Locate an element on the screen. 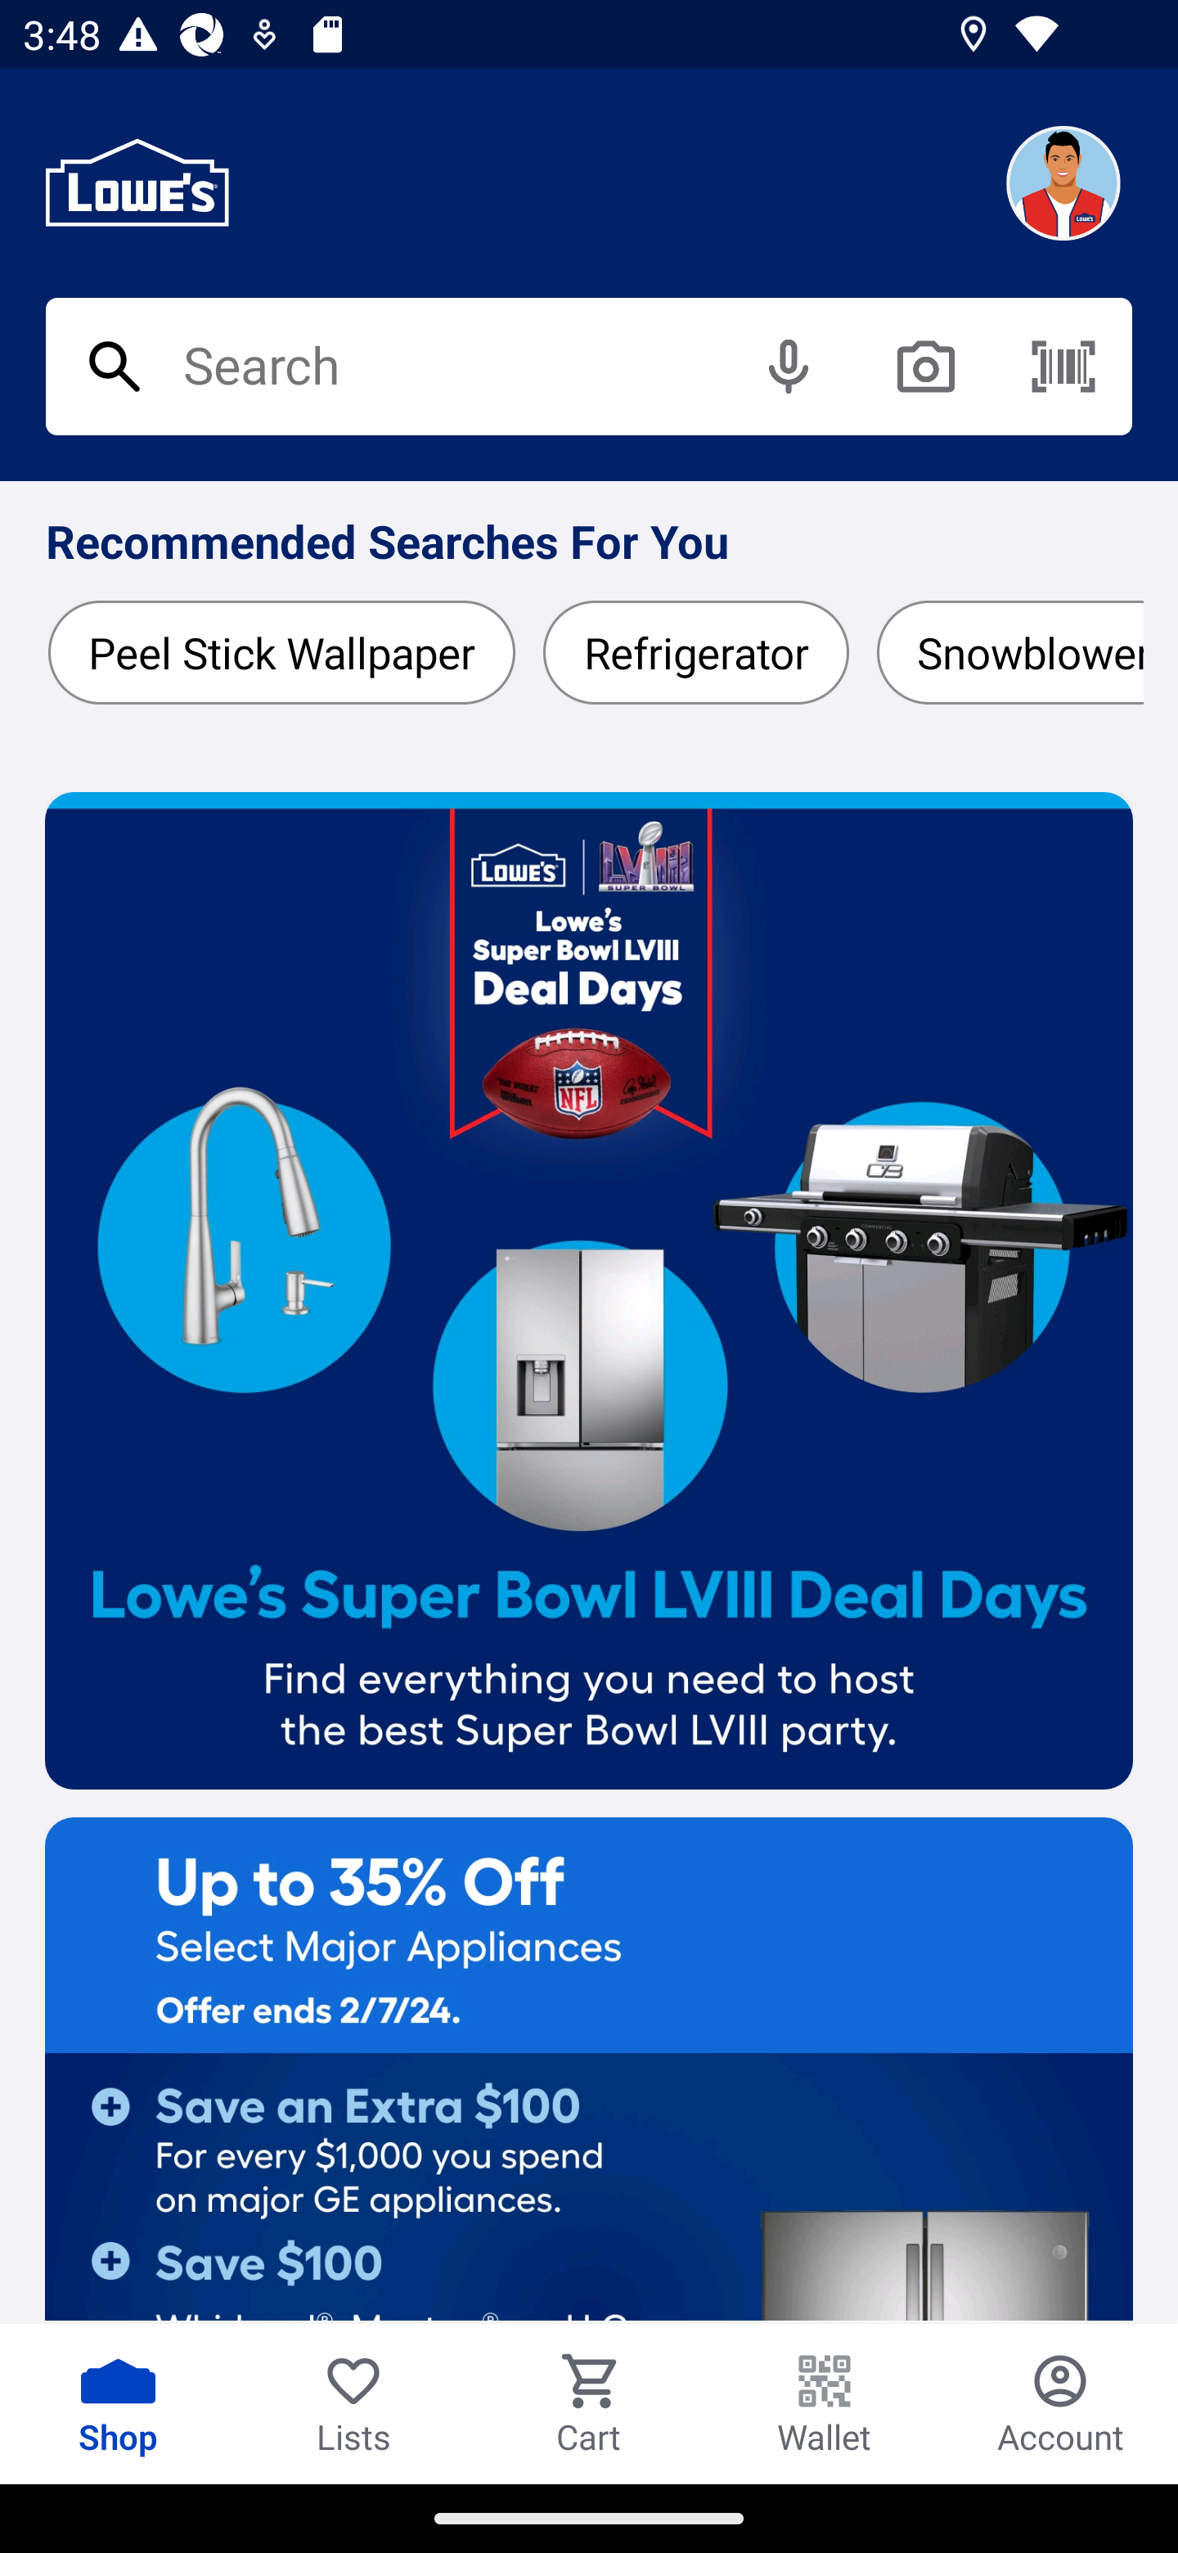 The image size is (1178, 2553). Lists is located at coordinates (353, 2403).